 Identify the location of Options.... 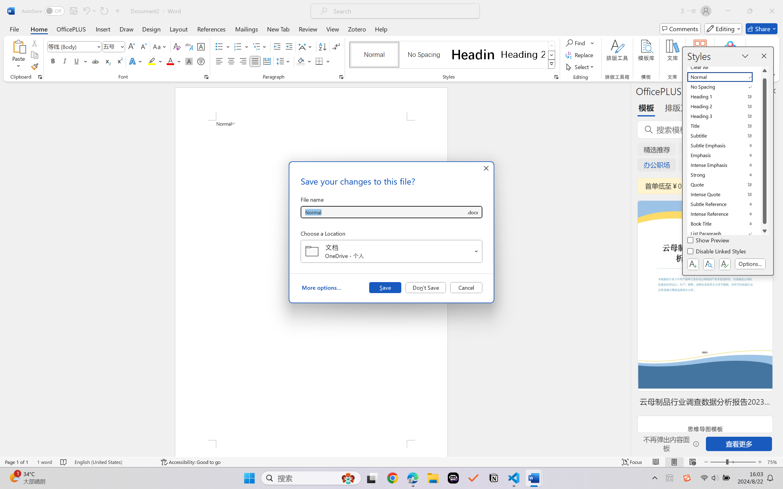
(750, 264).